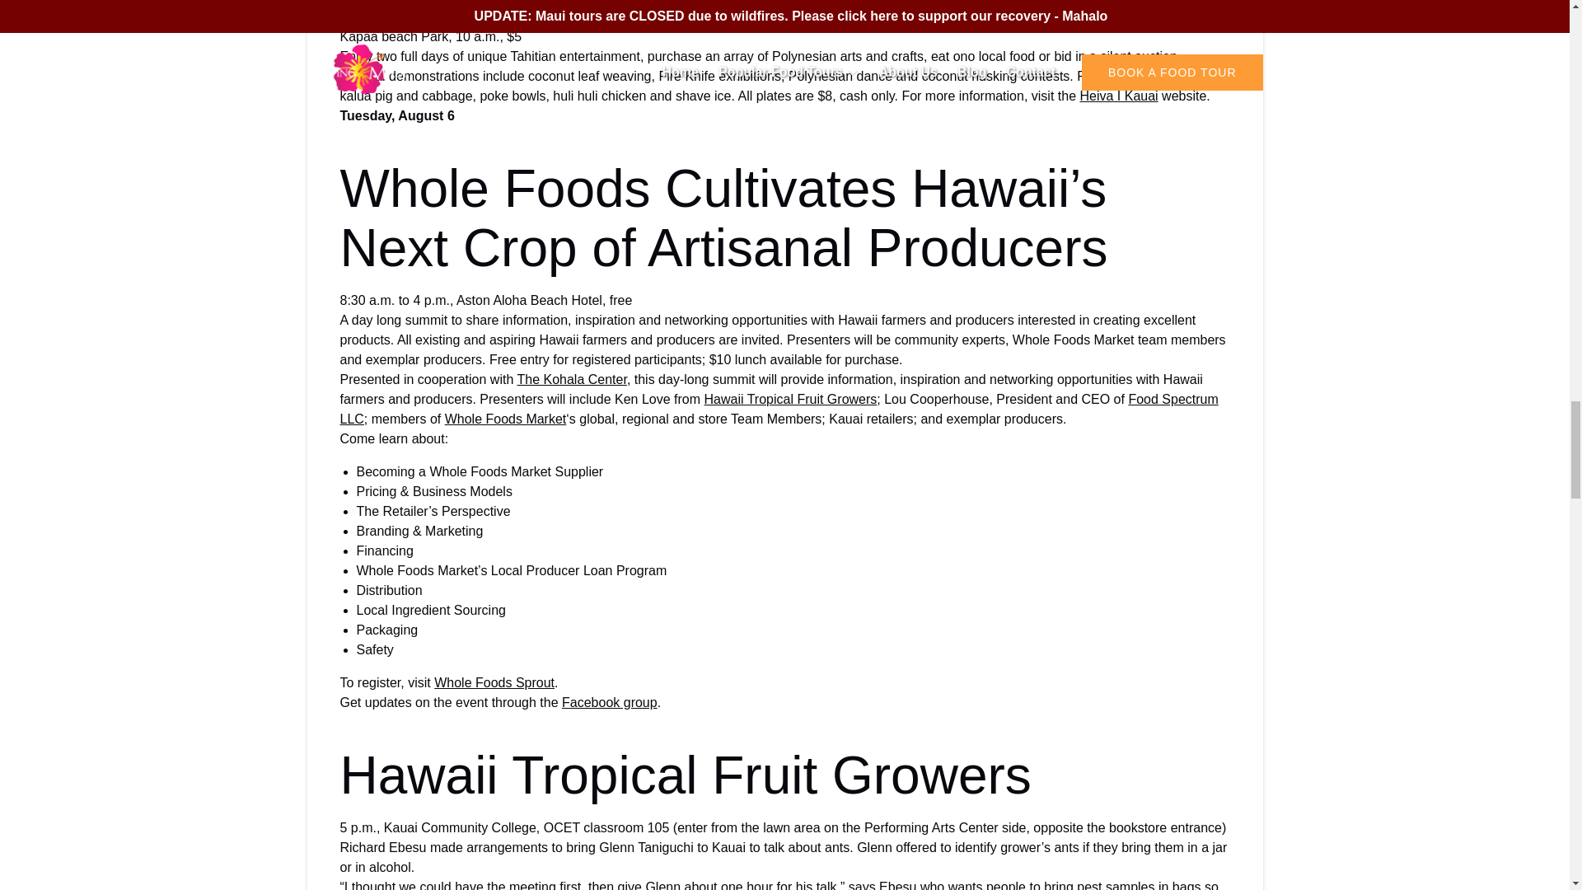 The image size is (1582, 890). Describe the element at coordinates (494, 682) in the screenshot. I see `Whole Foods Sprout` at that location.